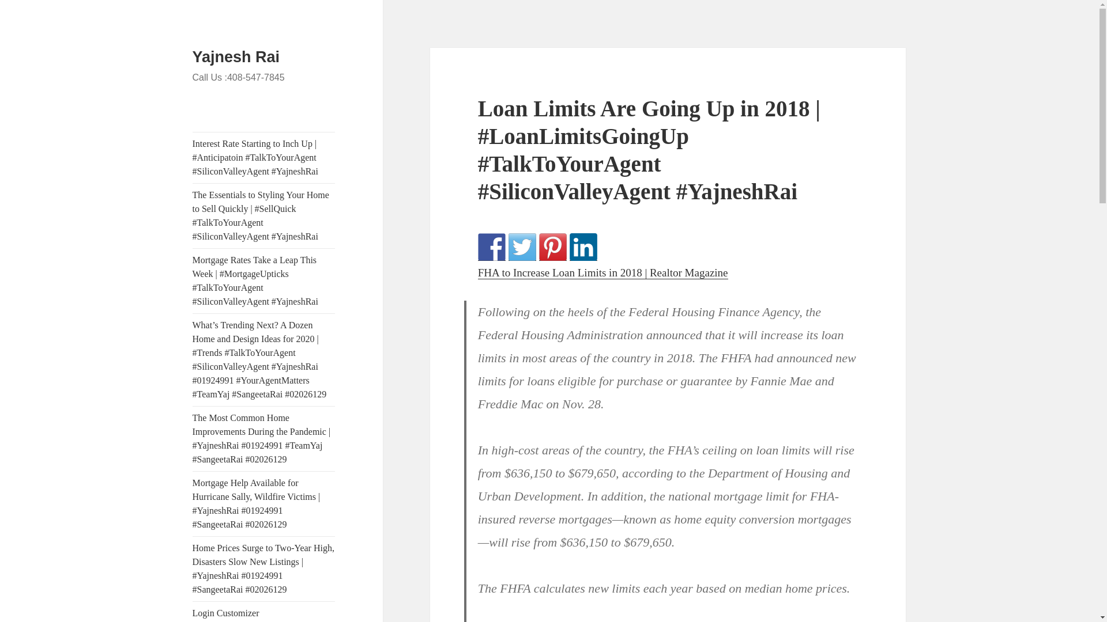 This screenshot has width=1107, height=622. What do you see at coordinates (553, 246) in the screenshot?
I see `Pin it with Pinterest` at bounding box center [553, 246].